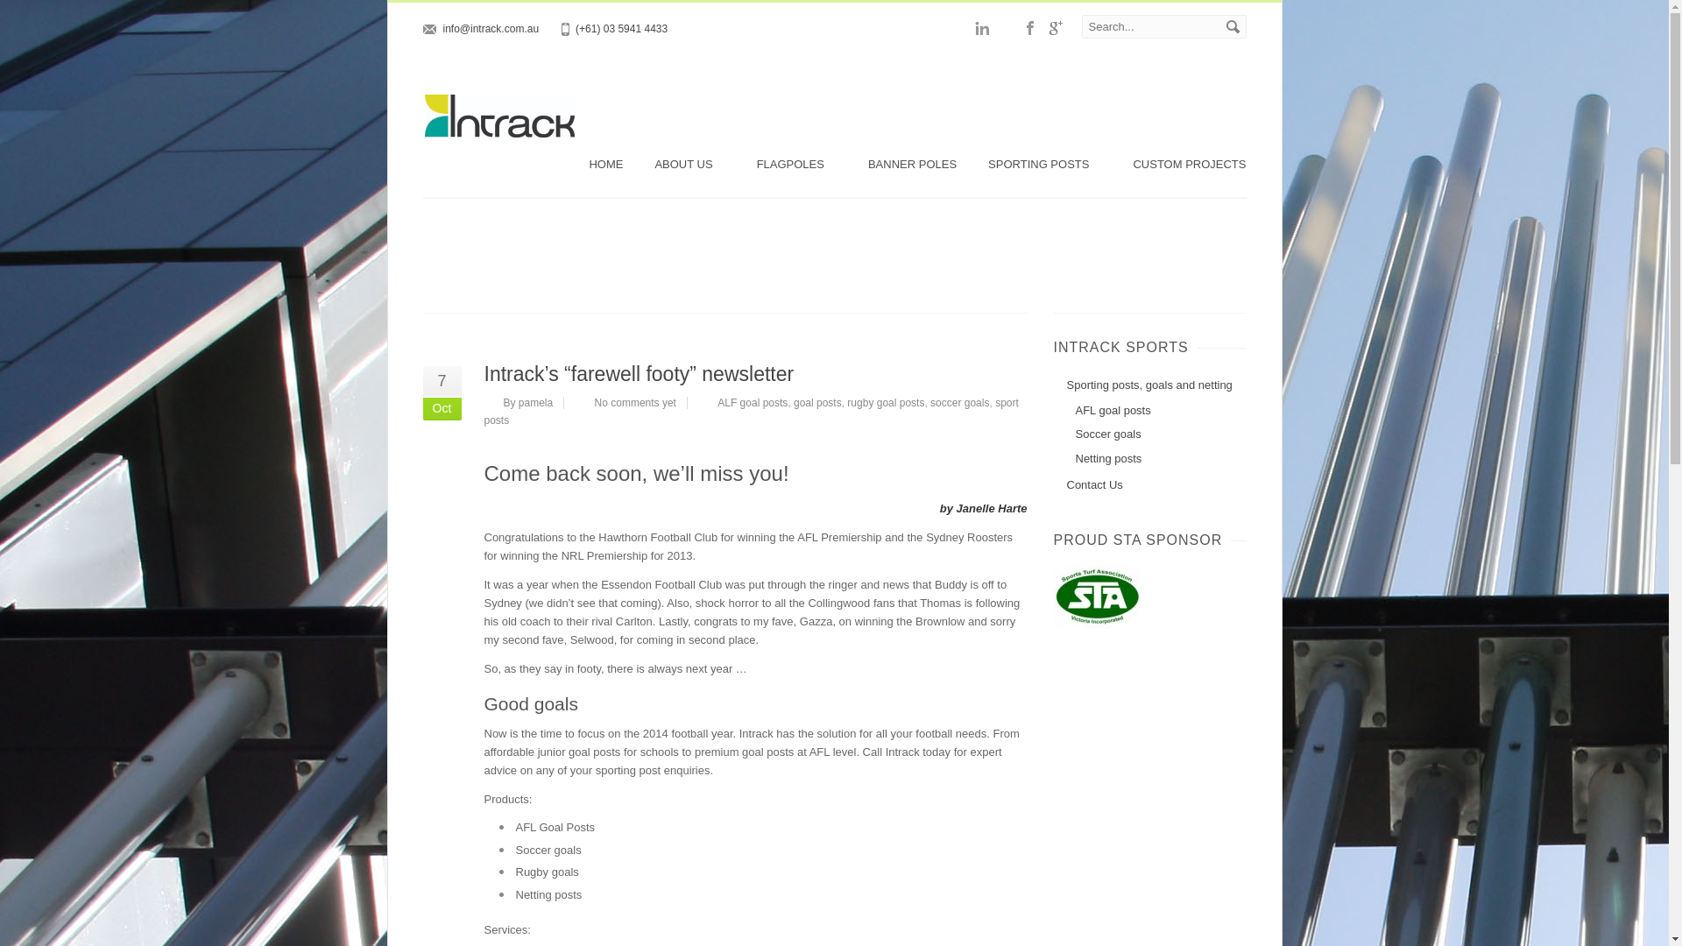  Describe the element at coordinates (1030, 27) in the screenshot. I see `Facebook` at that location.